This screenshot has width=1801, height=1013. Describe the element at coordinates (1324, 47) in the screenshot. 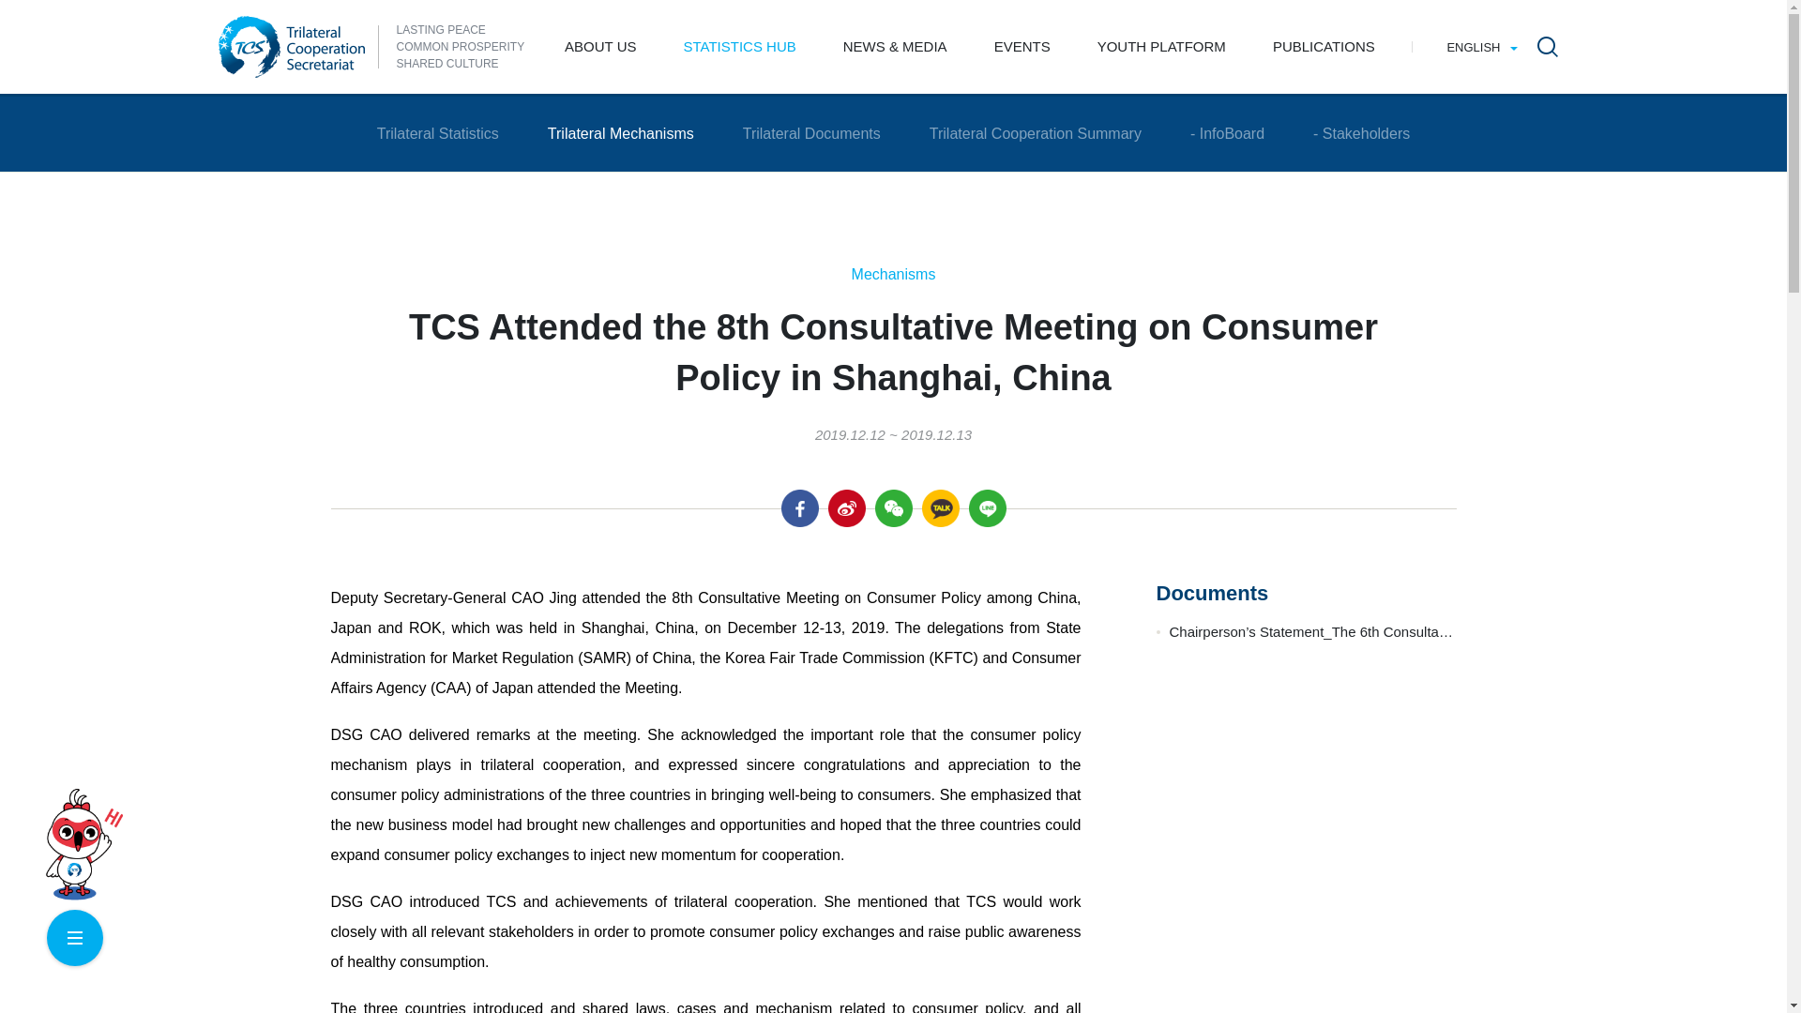

I see `PUBLICATIONS` at that location.